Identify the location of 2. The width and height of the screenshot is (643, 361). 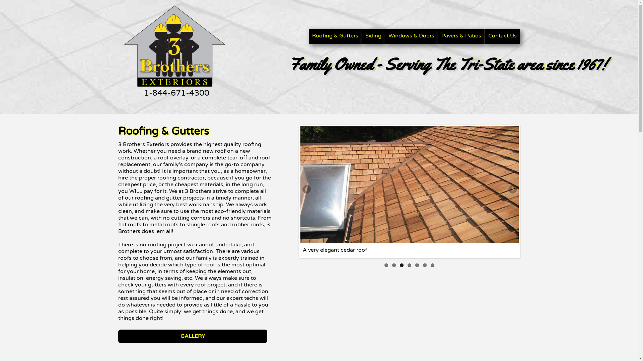
(394, 265).